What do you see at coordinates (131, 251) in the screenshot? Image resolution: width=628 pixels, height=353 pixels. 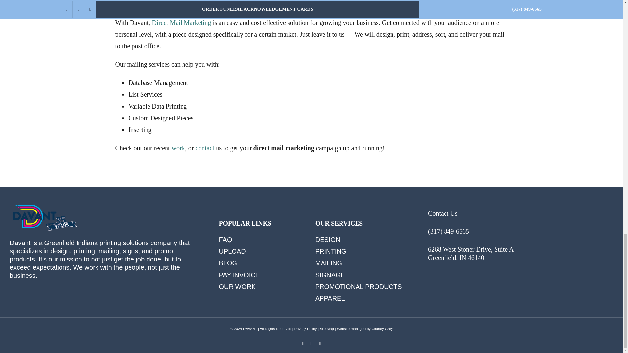 I see `signs` at bounding box center [131, 251].